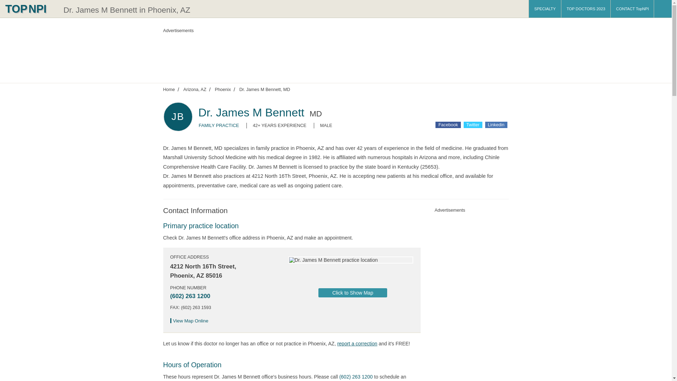 The width and height of the screenshot is (677, 381). What do you see at coordinates (195, 89) in the screenshot?
I see `Doctors in Arizona` at bounding box center [195, 89].